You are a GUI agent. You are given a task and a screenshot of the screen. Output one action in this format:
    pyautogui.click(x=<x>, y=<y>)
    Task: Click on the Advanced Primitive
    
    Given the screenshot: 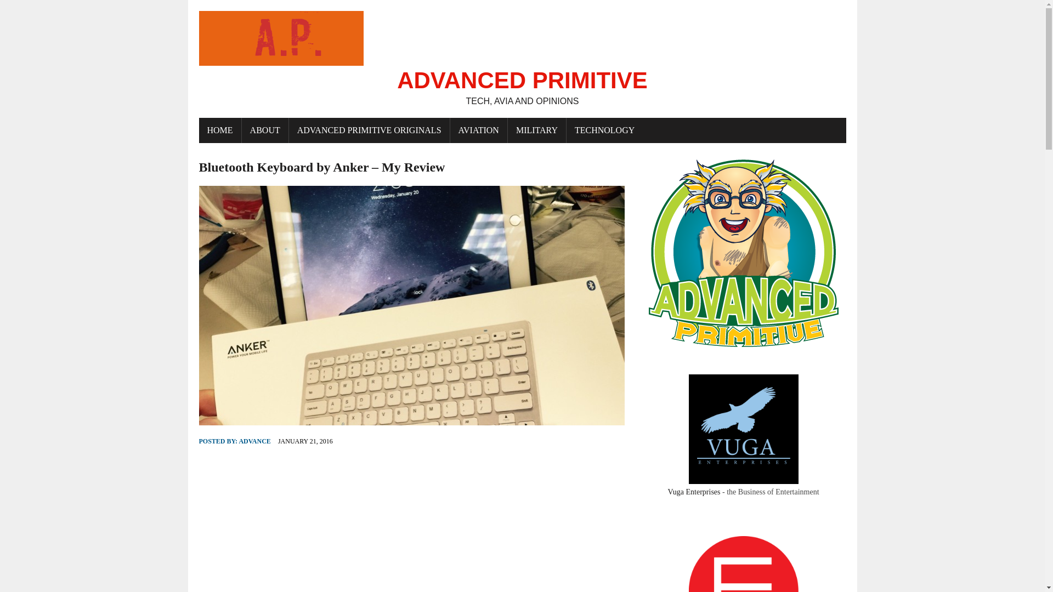 What is the action you would take?
    pyautogui.click(x=522, y=59)
    